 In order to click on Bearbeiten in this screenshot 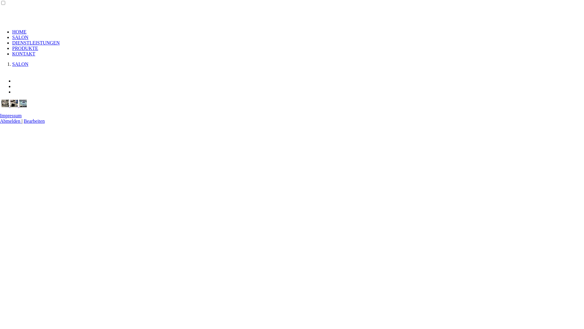, I will do `click(34, 121)`.